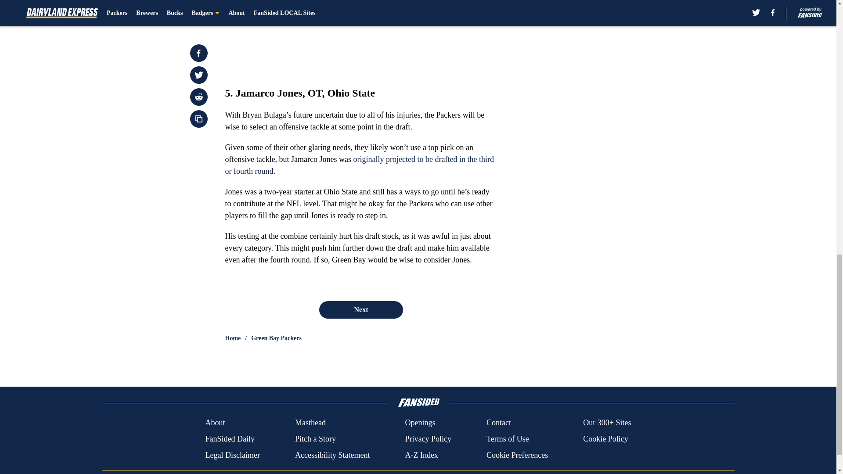  Describe the element at coordinates (332, 455) in the screenshot. I see `Accessibility Statement` at that location.